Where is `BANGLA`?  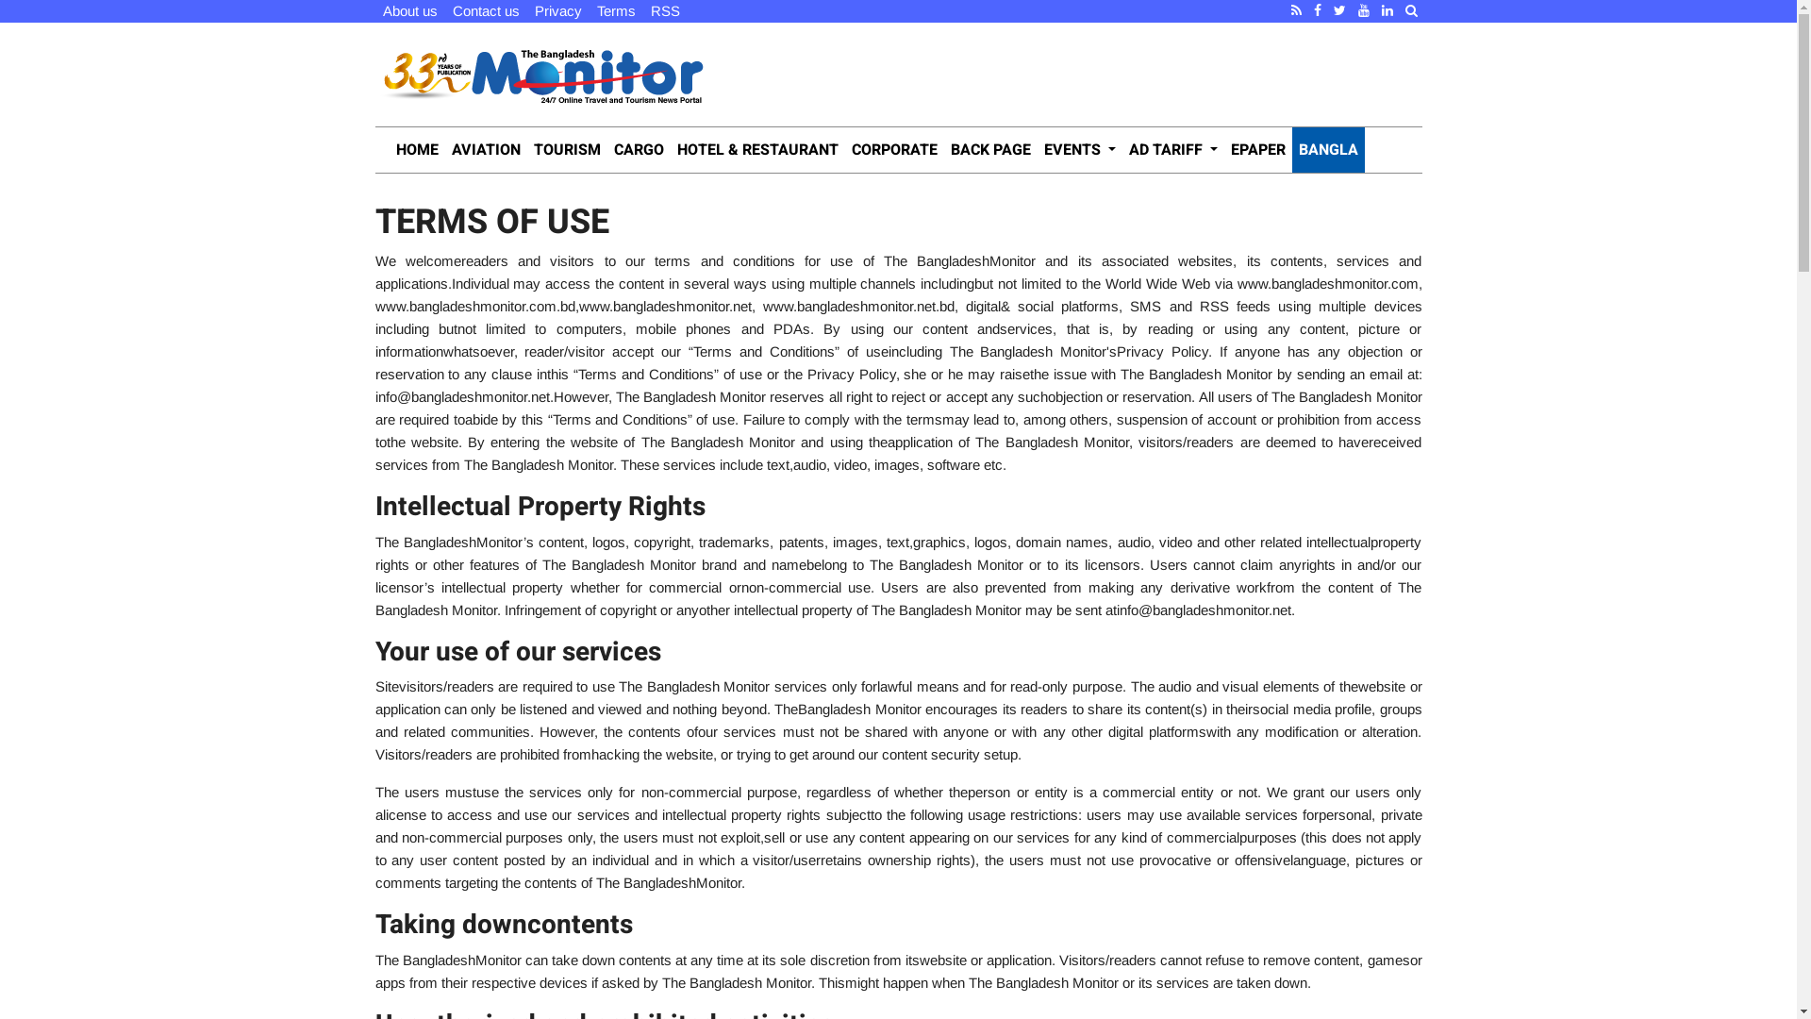
BANGLA is located at coordinates (1328, 150).